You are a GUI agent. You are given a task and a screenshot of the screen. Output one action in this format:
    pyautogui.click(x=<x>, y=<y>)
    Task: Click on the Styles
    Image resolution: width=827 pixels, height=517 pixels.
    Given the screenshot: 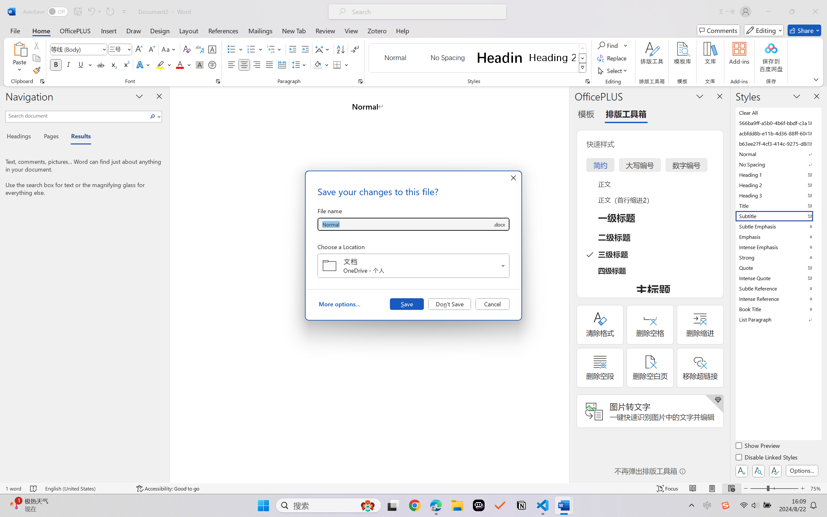 What is the action you would take?
    pyautogui.click(x=583, y=68)
    